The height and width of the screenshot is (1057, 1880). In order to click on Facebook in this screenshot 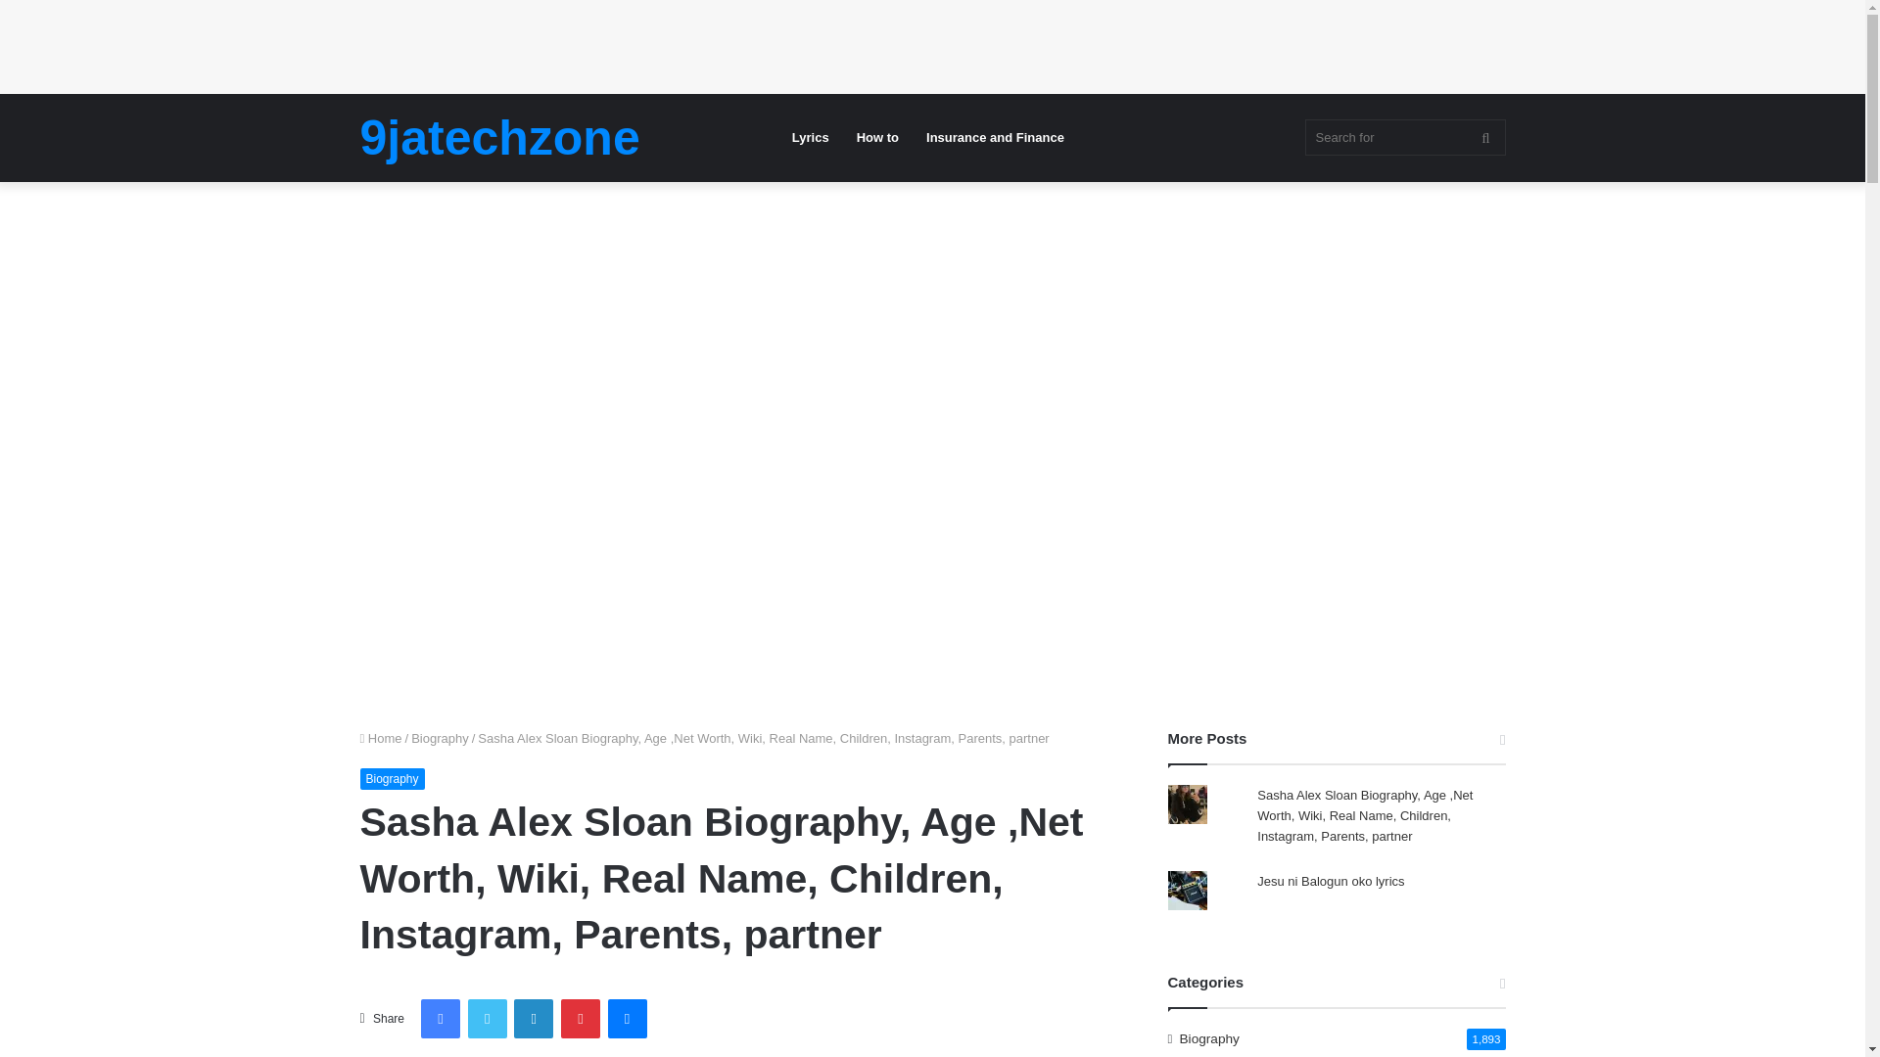, I will do `click(441, 1018)`.